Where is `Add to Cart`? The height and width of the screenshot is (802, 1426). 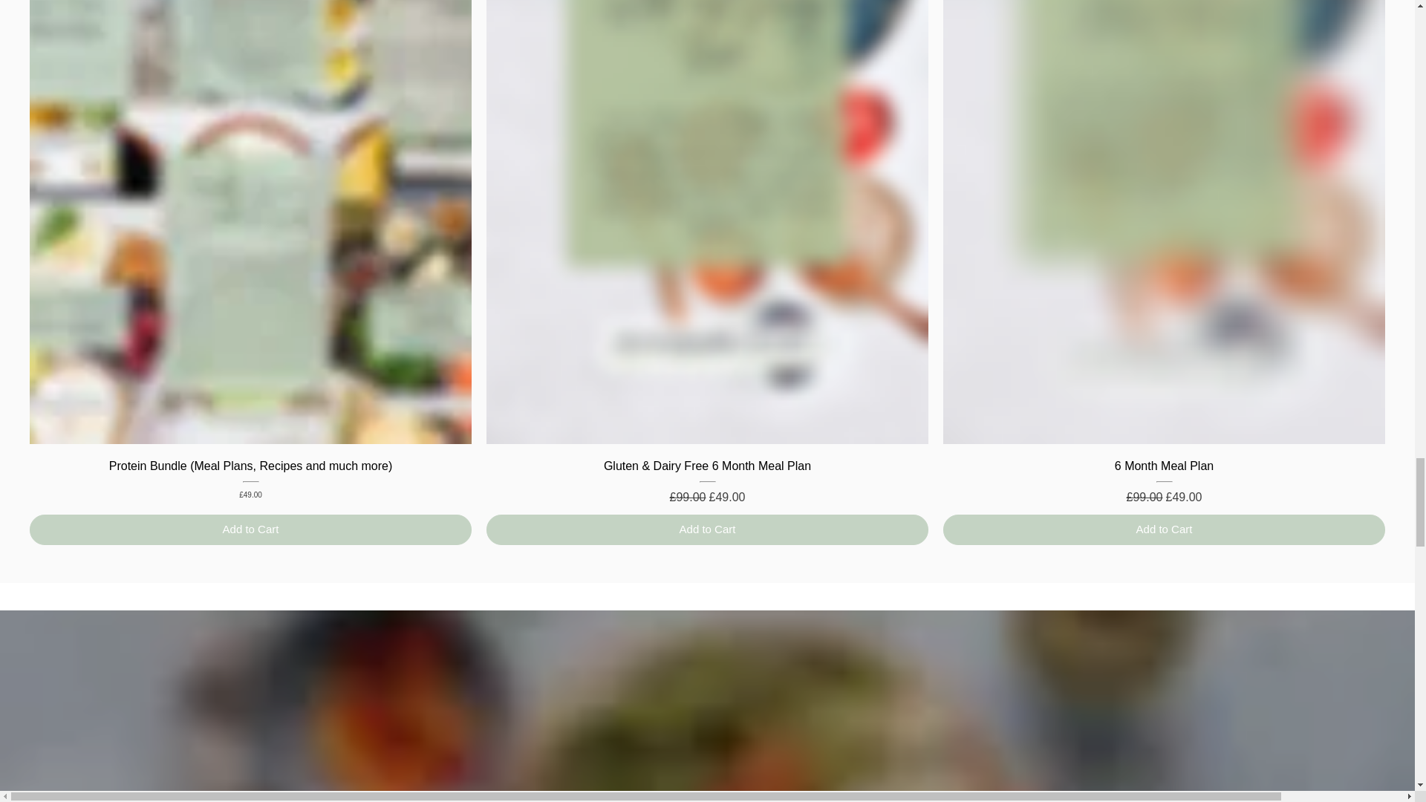 Add to Cart is located at coordinates (1163, 530).